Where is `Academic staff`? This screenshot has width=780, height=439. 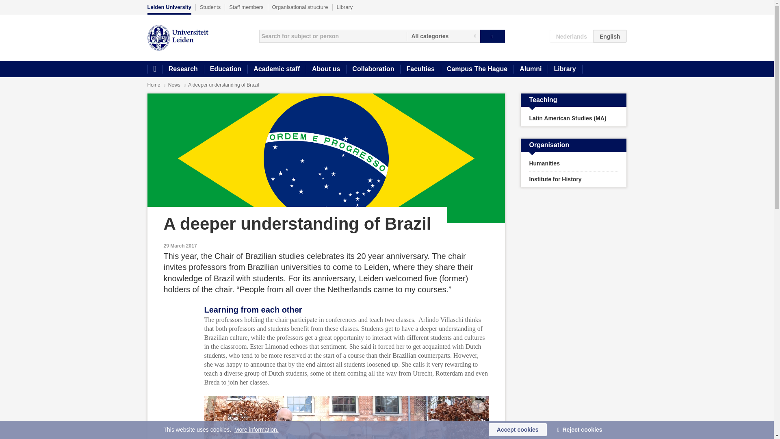
Academic staff is located at coordinates (276, 69).